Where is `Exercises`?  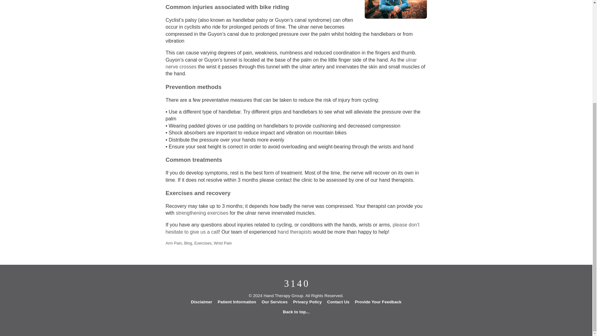
Exercises is located at coordinates (203, 243).